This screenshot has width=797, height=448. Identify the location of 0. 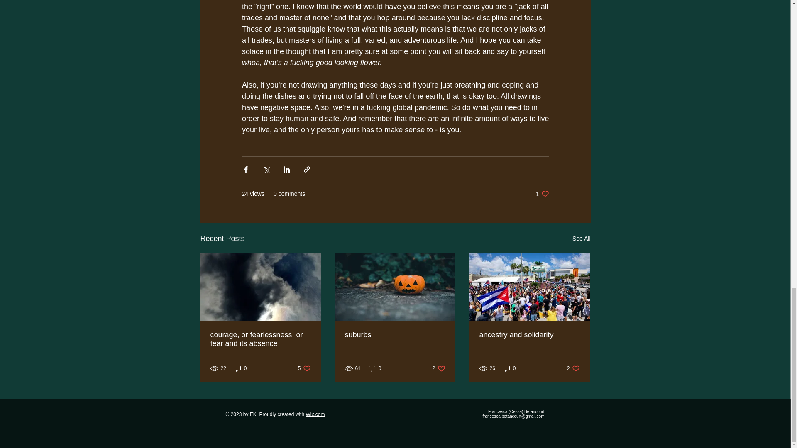
(241, 368).